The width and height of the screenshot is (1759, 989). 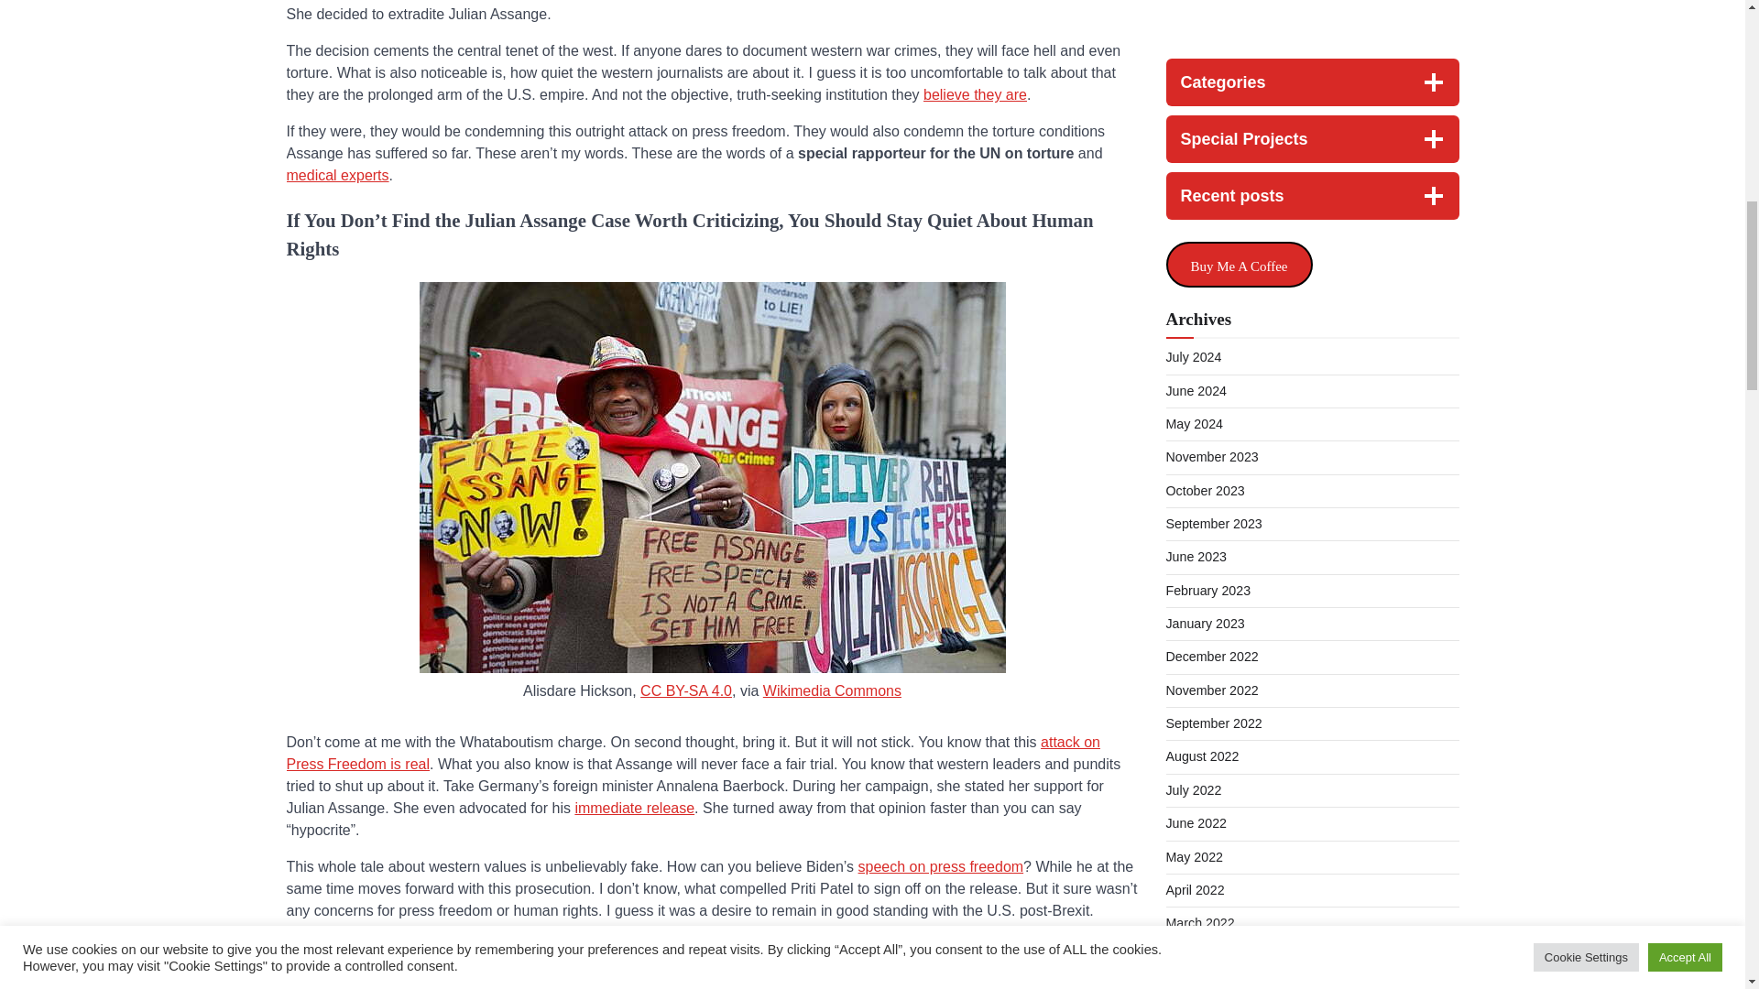 I want to click on immediate release, so click(x=634, y=808).